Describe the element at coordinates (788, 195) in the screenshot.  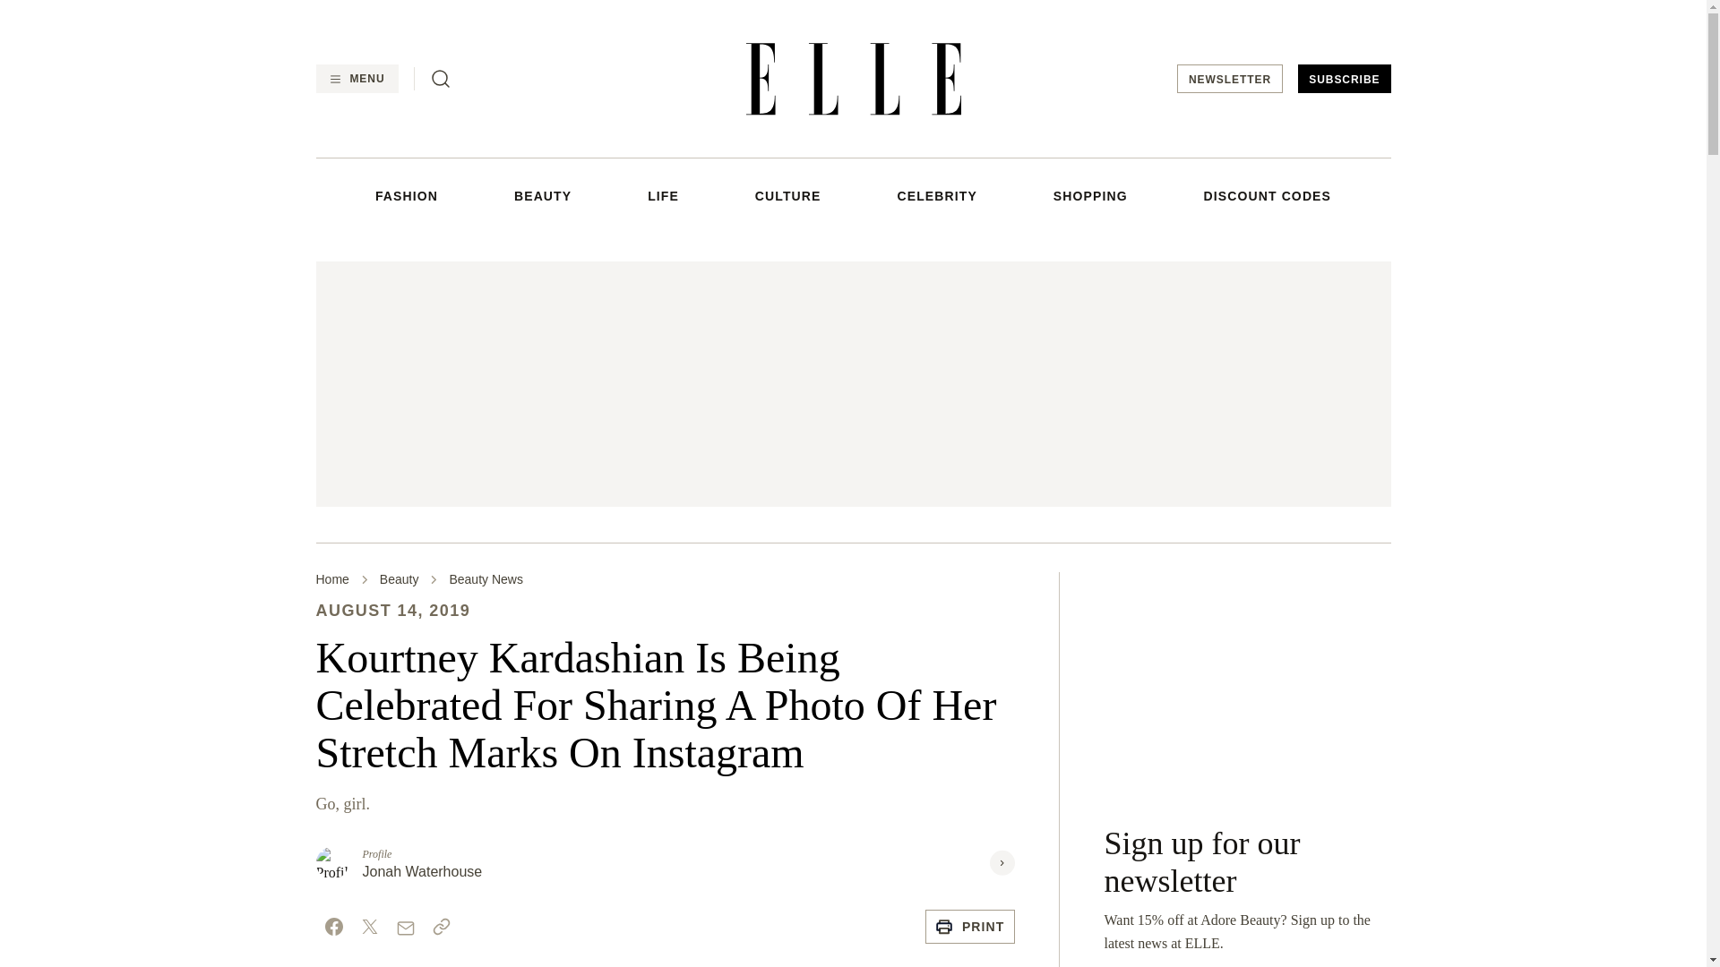
I see `CULTURE` at that location.